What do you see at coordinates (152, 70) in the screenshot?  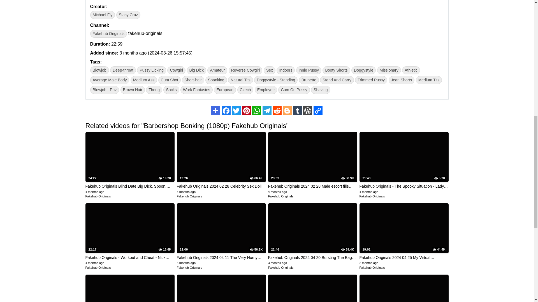 I see `Pussy Licking` at bounding box center [152, 70].